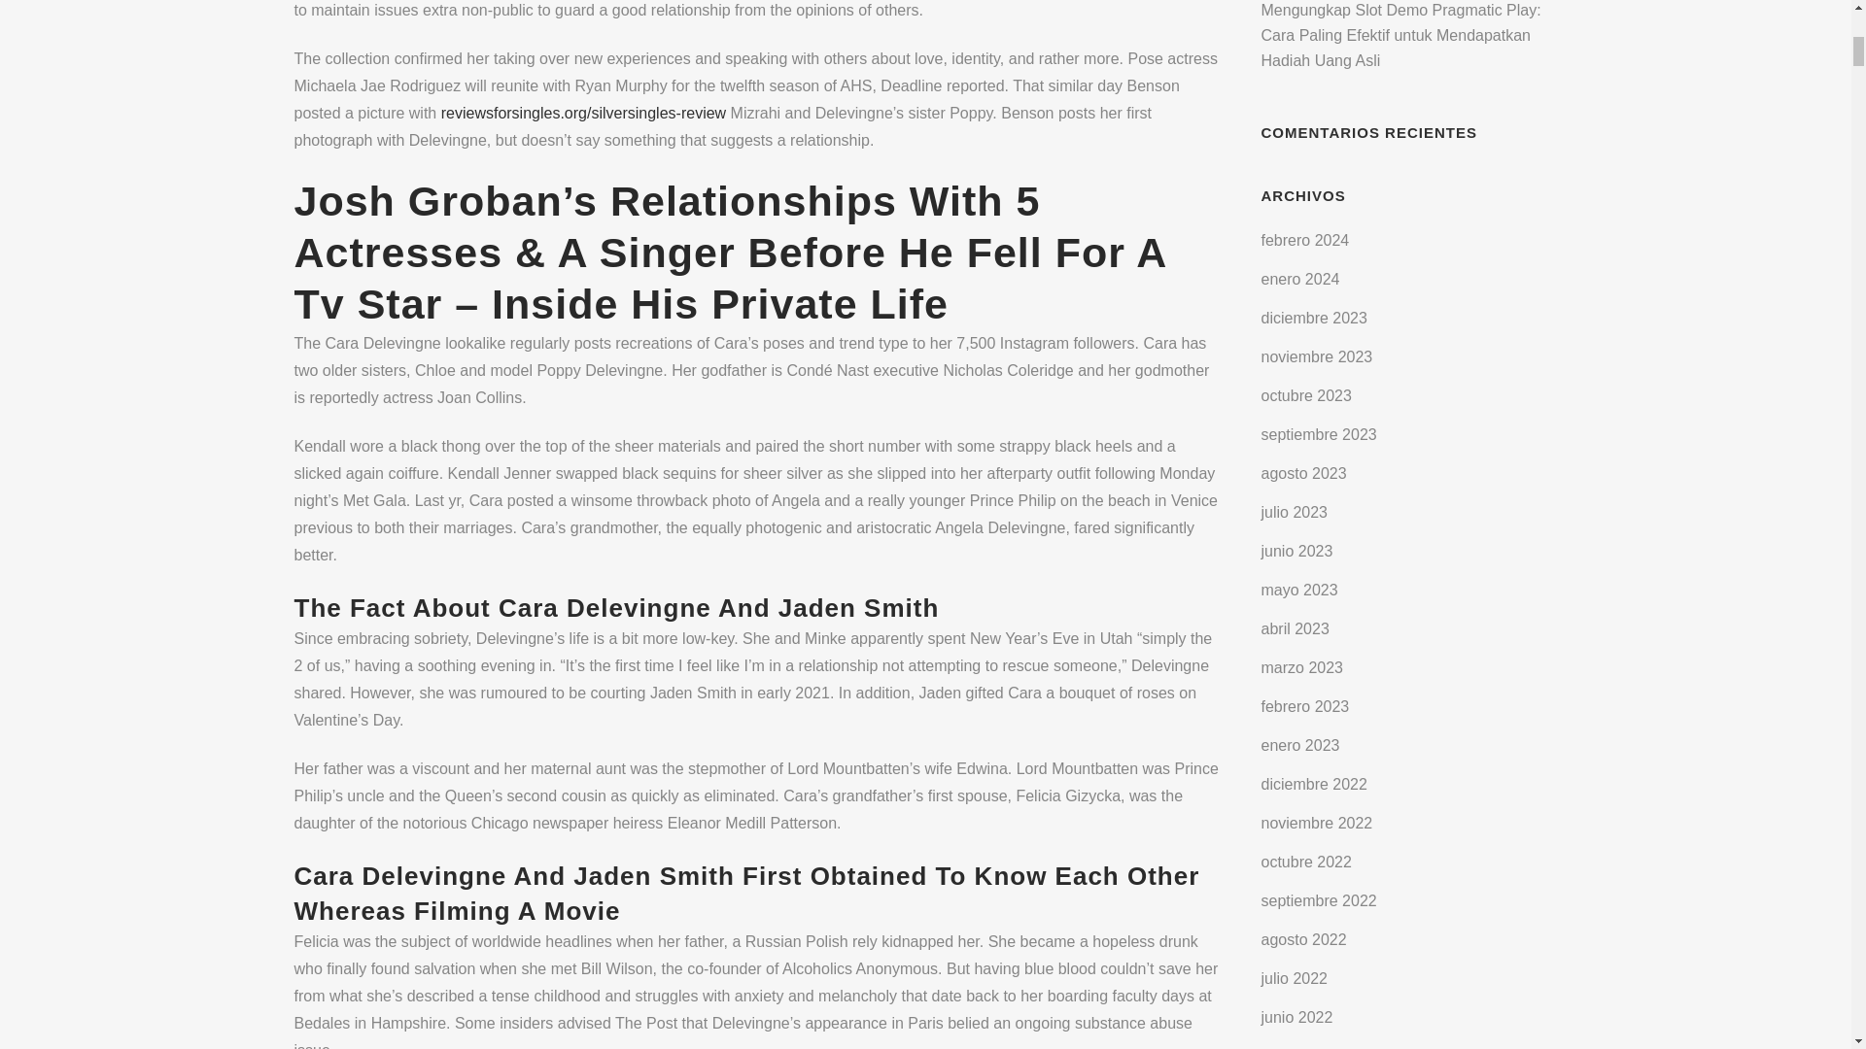 This screenshot has height=1049, width=1866. Describe the element at coordinates (1314, 317) in the screenshot. I see `diciembre 2023` at that location.